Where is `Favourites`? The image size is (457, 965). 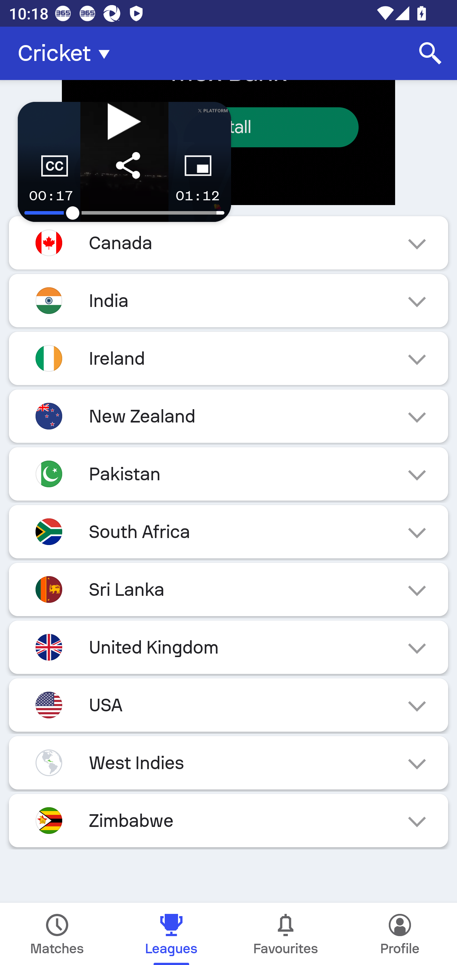 Favourites is located at coordinates (286, 934).